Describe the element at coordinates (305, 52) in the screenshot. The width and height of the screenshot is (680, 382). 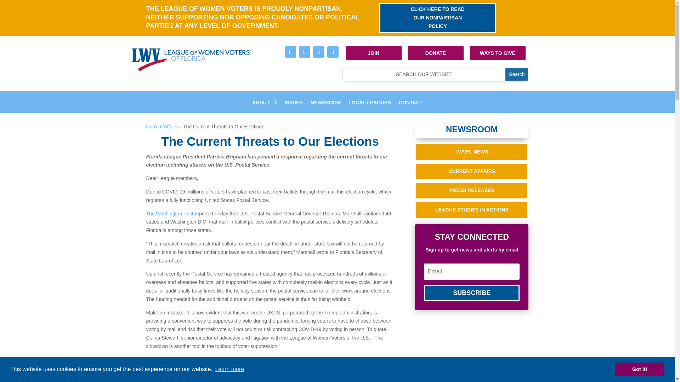
I see `Follow on Instagram` at that location.